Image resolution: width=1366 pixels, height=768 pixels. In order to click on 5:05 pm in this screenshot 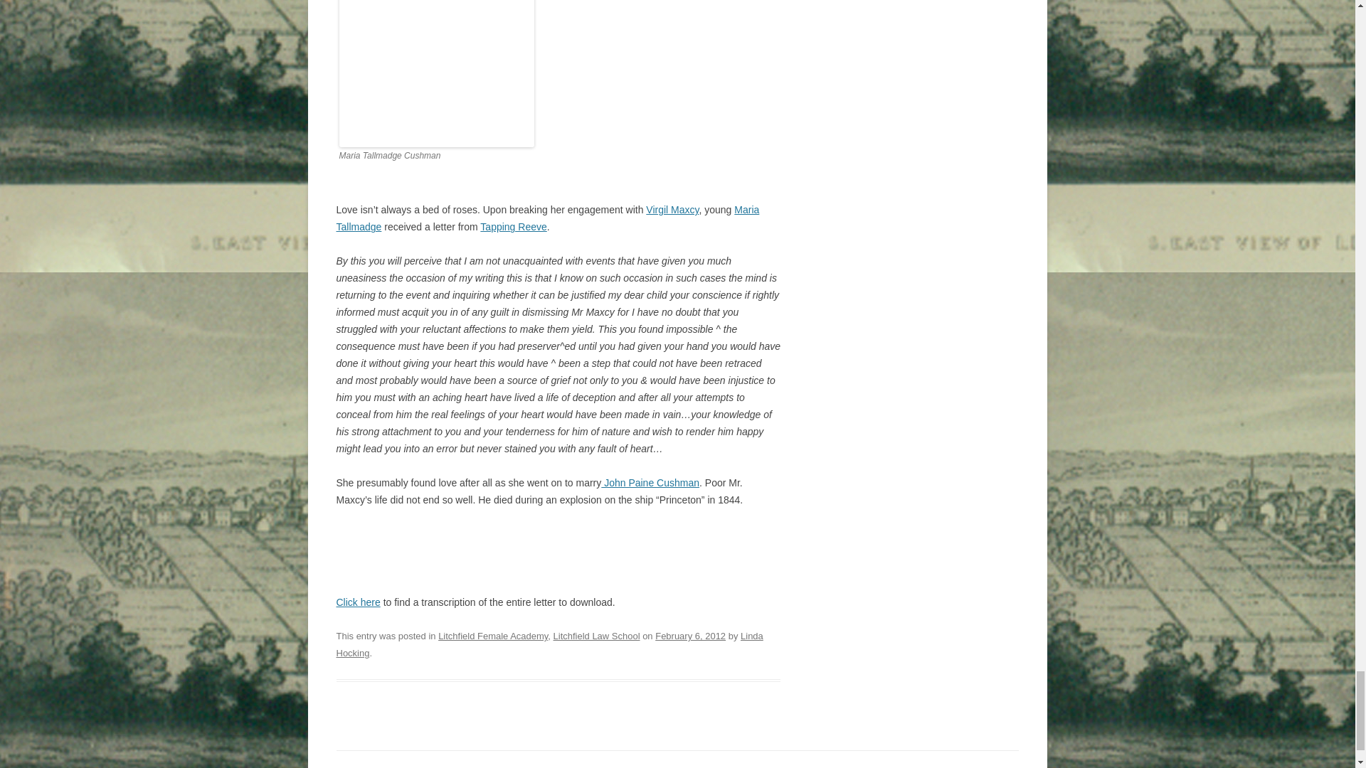, I will do `click(690, 636)`.